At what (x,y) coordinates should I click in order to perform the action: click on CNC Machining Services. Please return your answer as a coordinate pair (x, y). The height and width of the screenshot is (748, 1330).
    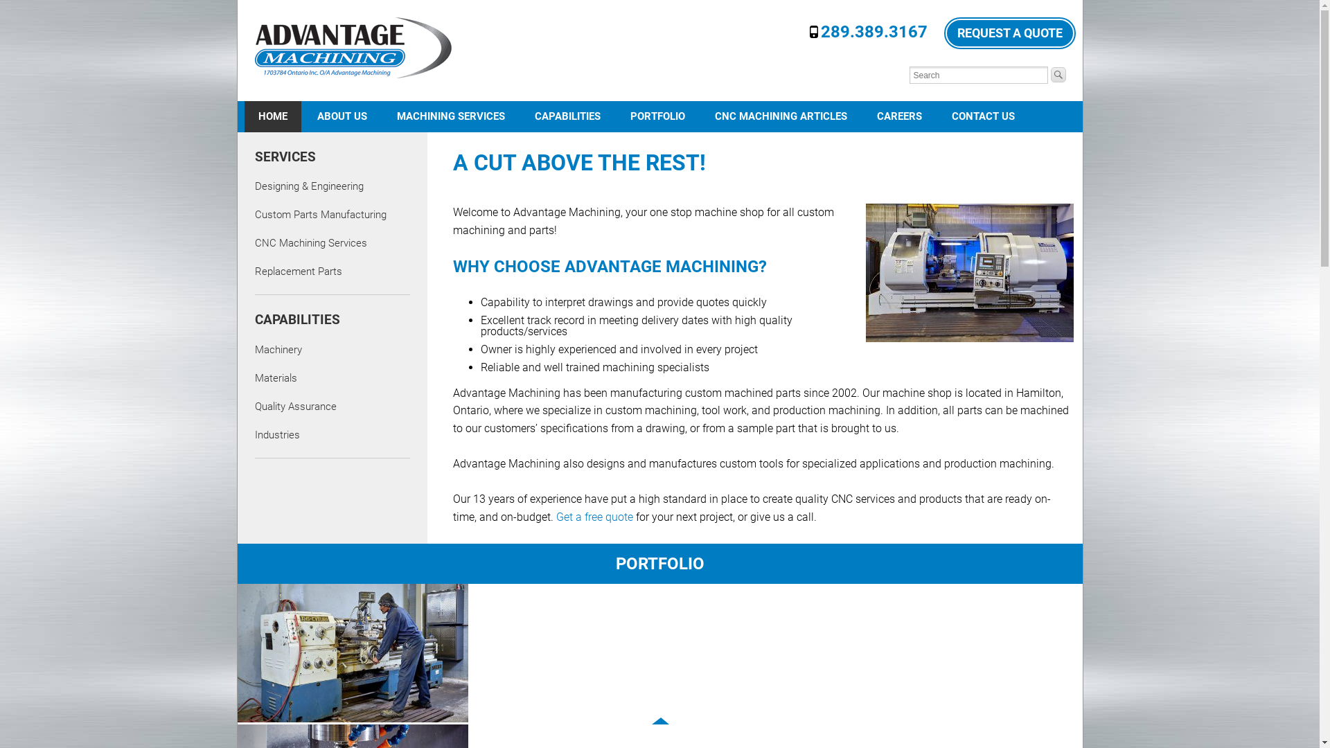
    Looking at the image, I should click on (311, 243).